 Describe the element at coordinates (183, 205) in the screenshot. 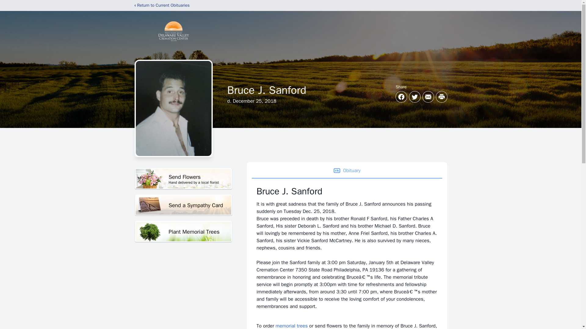

I see `Send a Sympathy Card` at that location.